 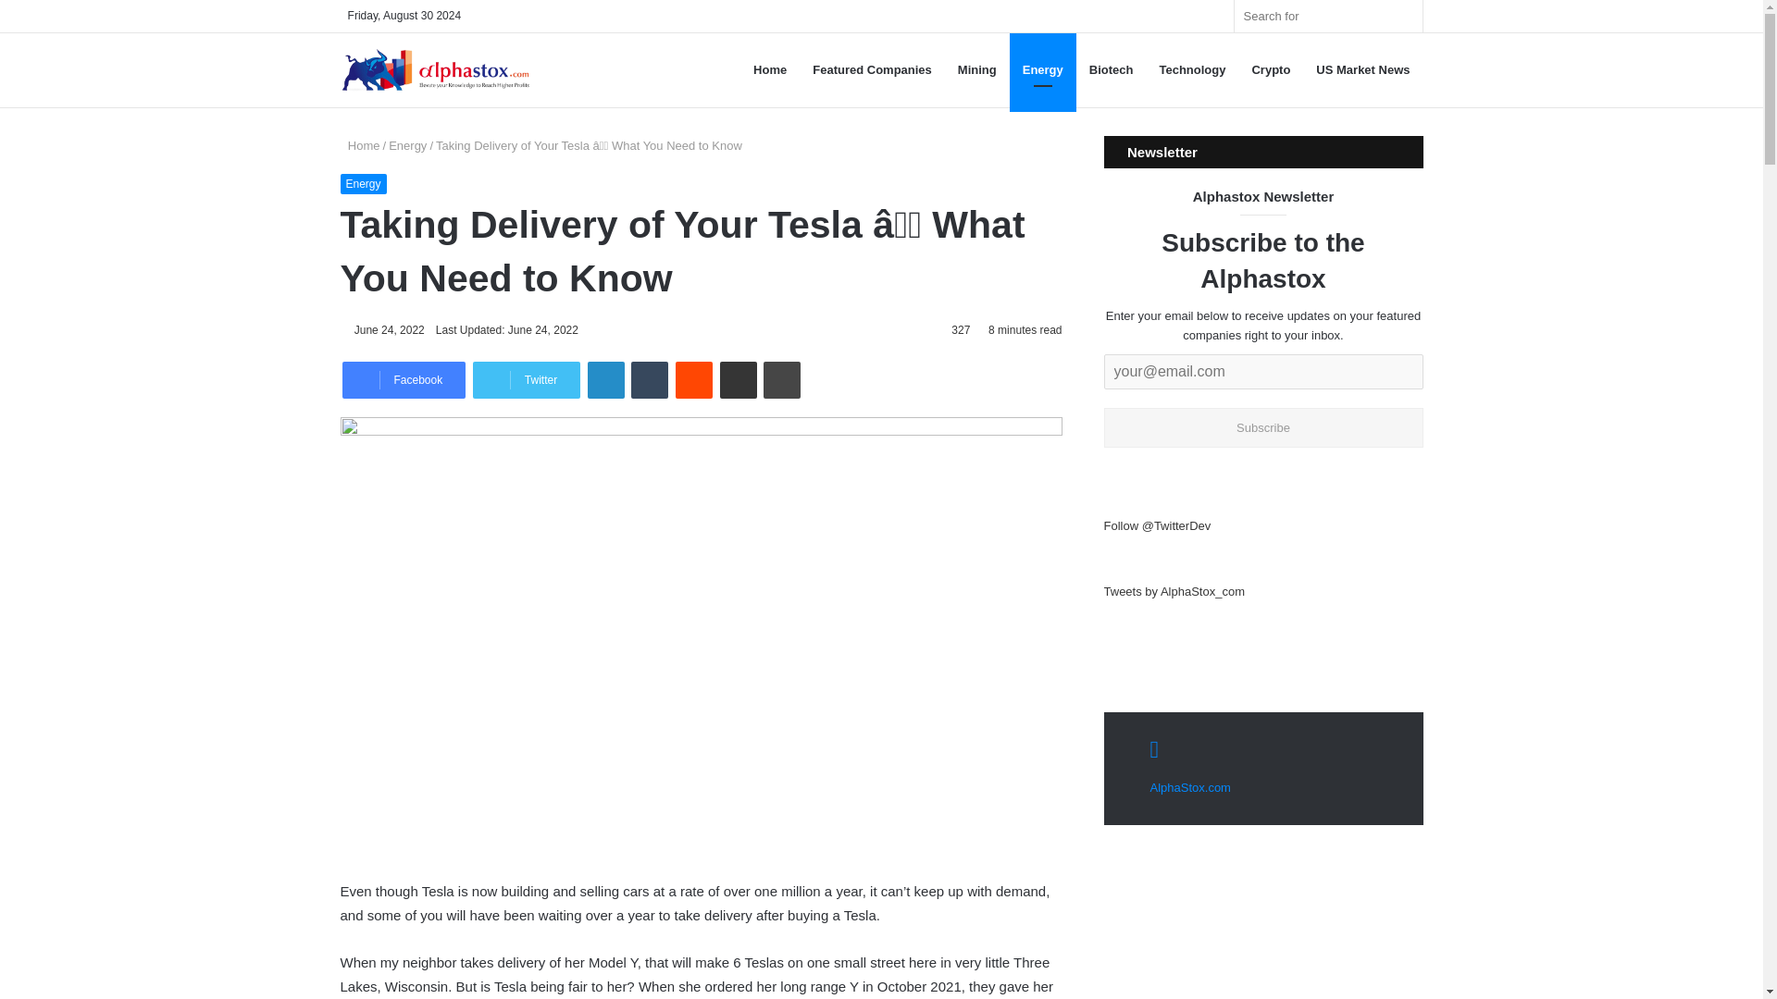 I want to click on US Market News, so click(x=1362, y=69).